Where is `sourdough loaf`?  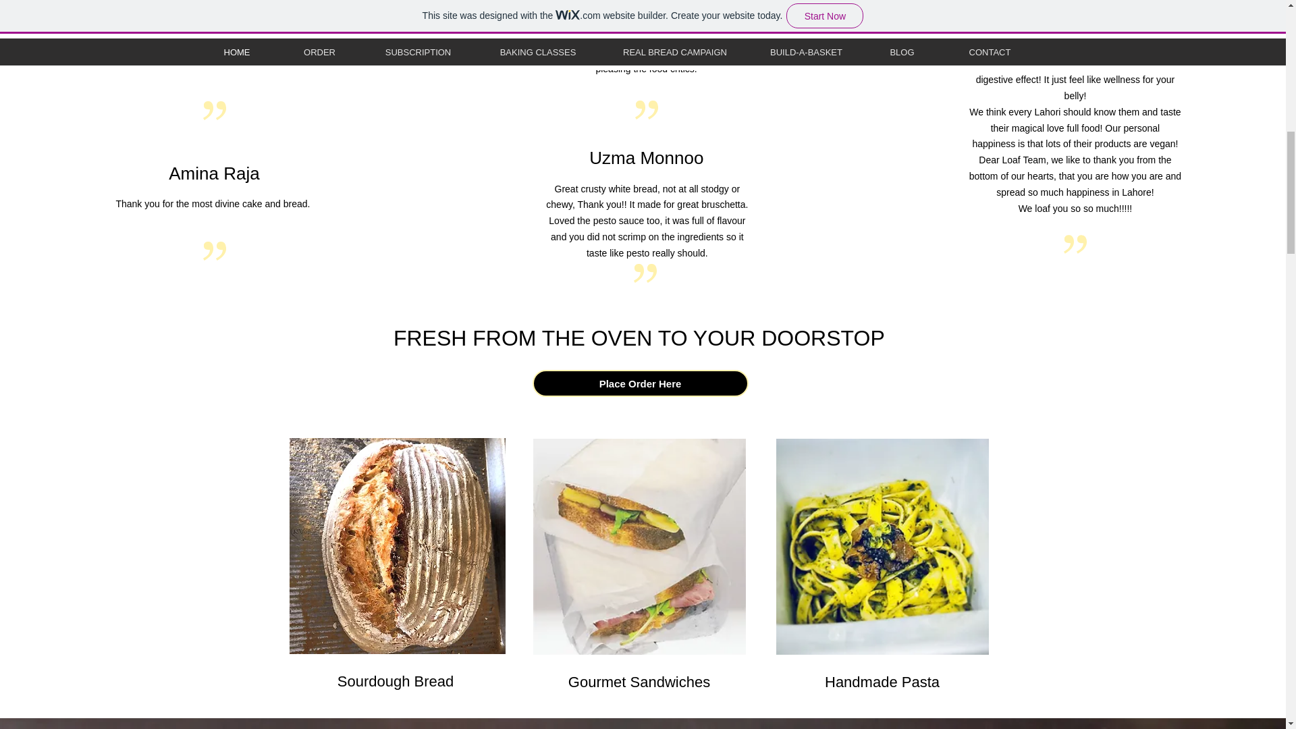 sourdough loaf is located at coordinates (397, 545).